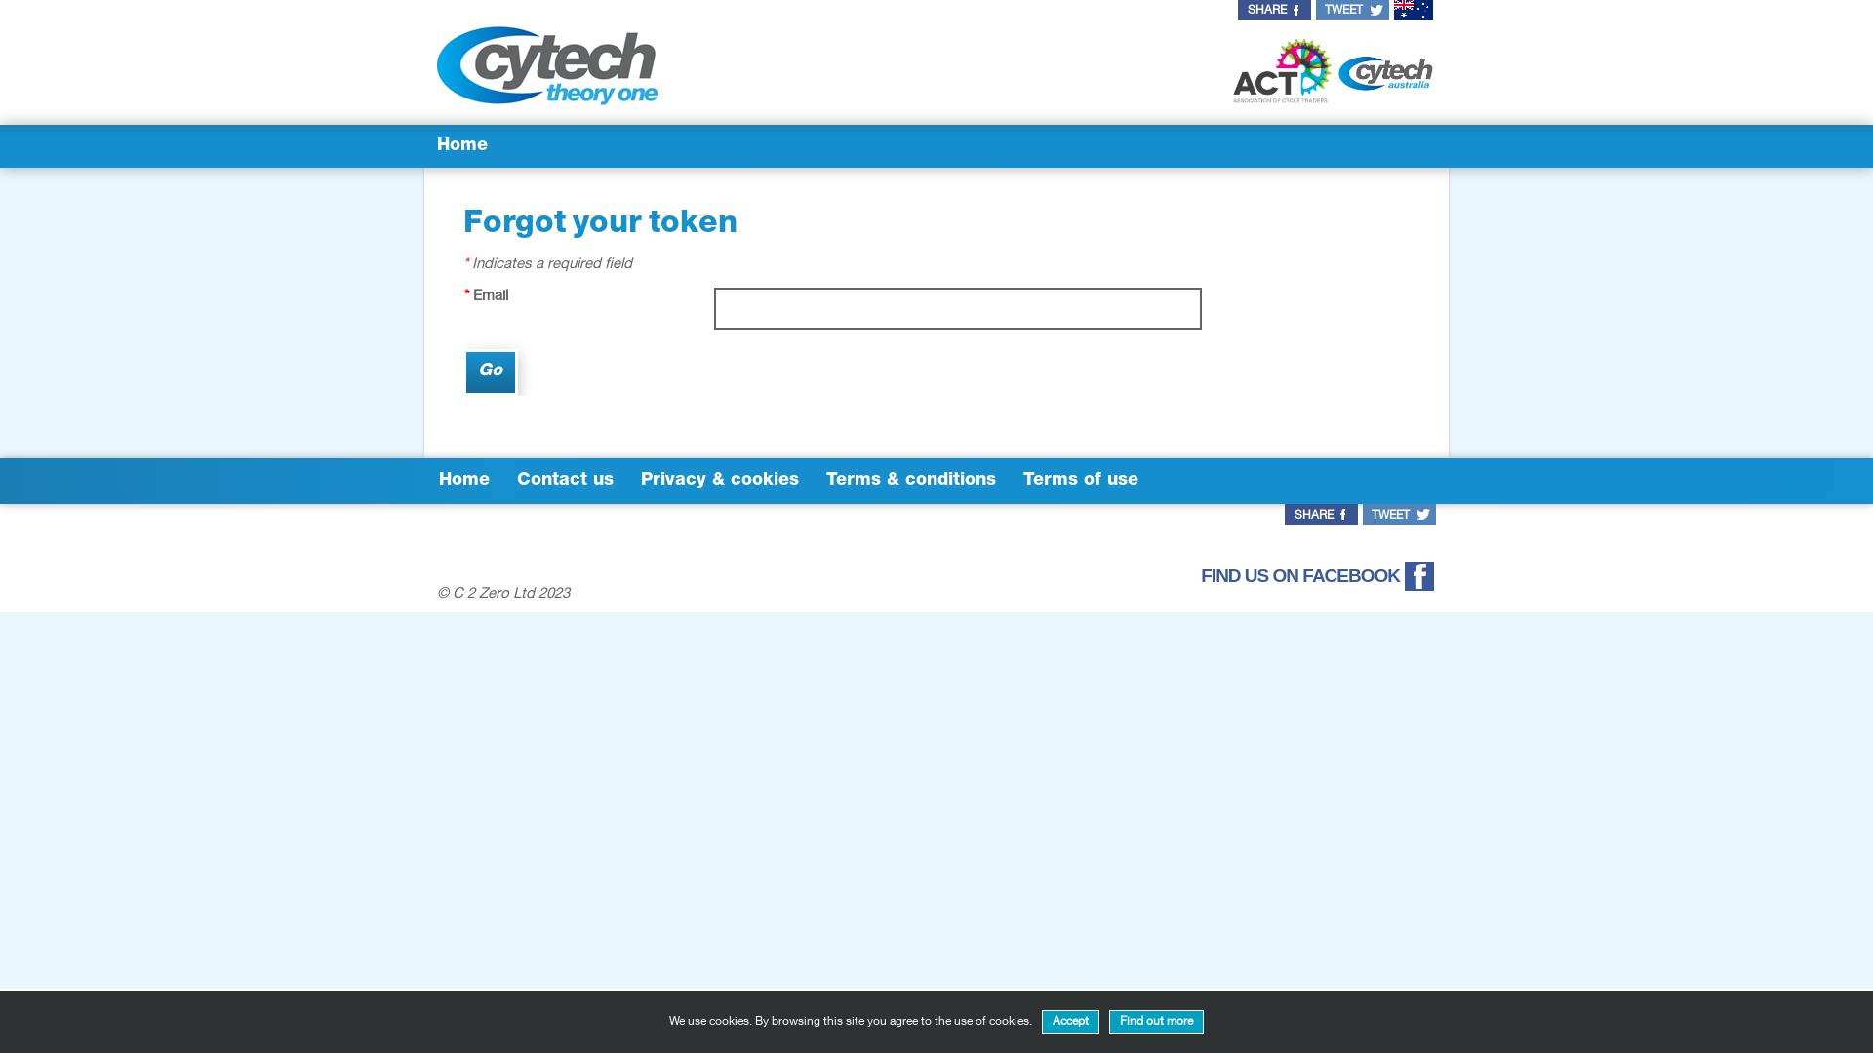  What do you see at coordinates (1317, 576) in the screenshot?
I see `FIND US ON FACEBOOK` at bounding box center [1317, 576].